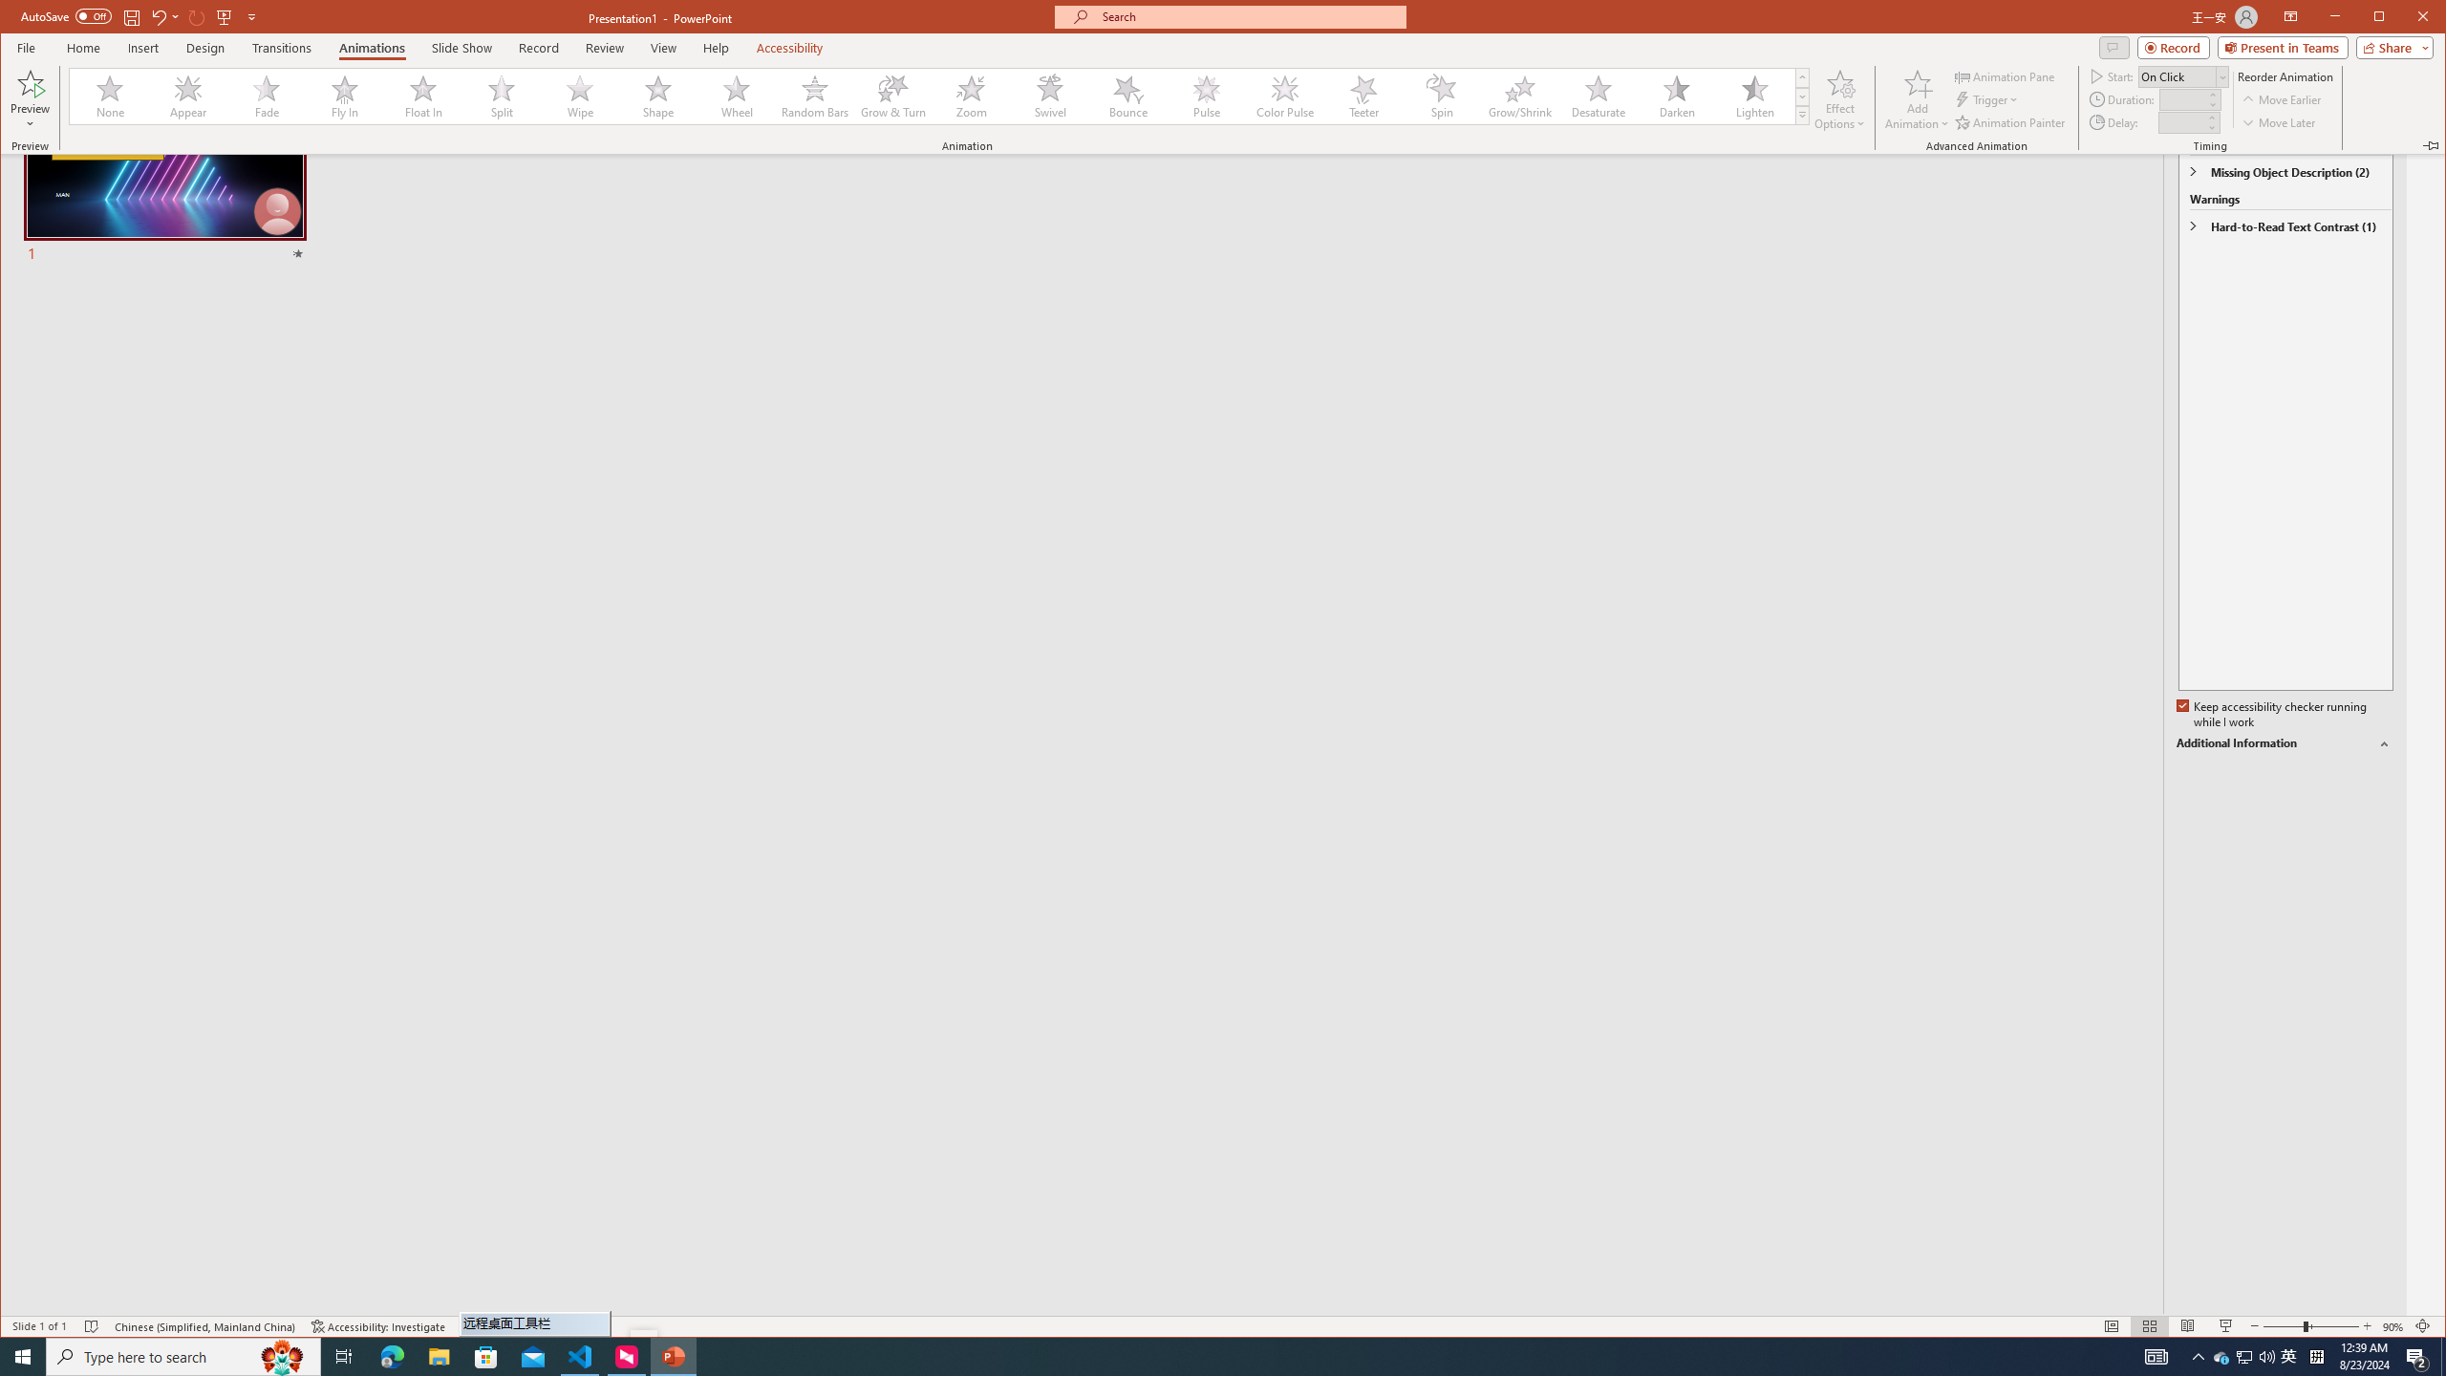  What do you see at coordinates (204, 48) in the screenshot?
I see `Design` at bounding box center [204, 48].